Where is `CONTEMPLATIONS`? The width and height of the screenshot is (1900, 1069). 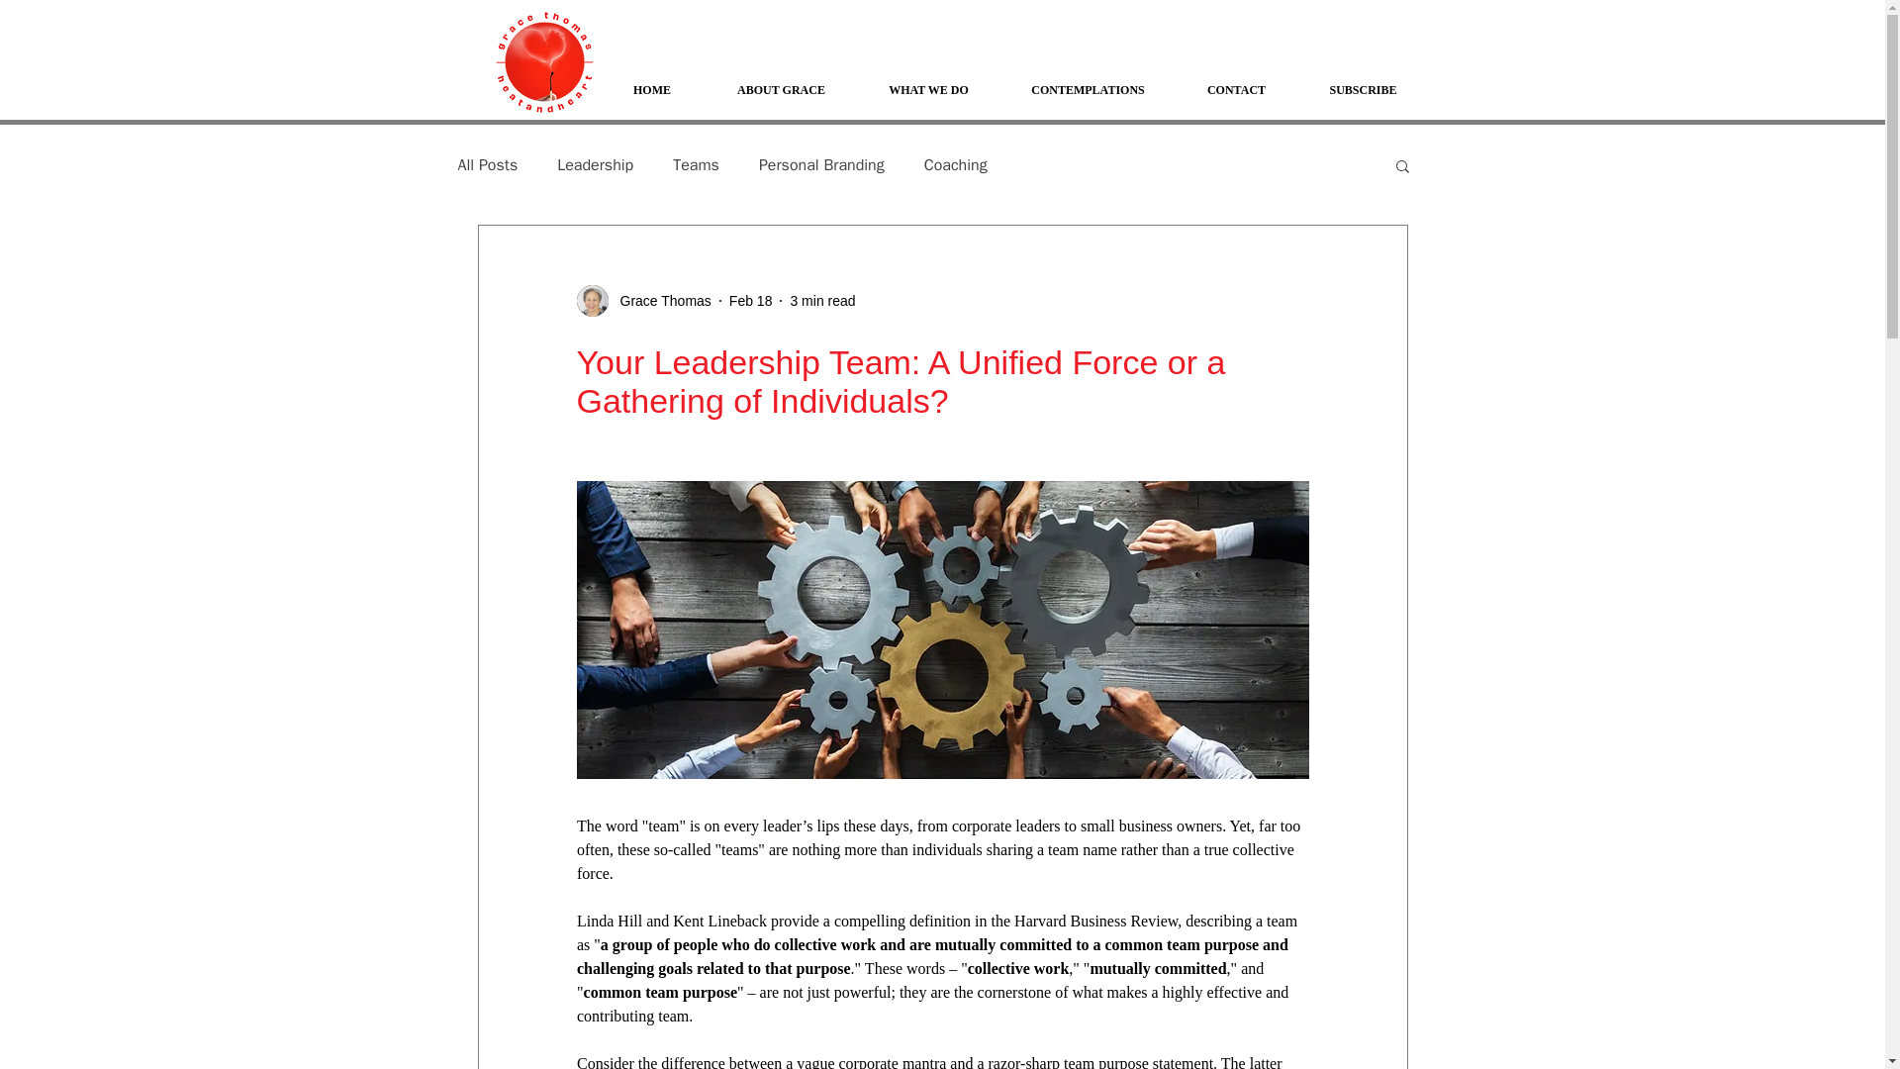
CONTEMPLATIONS is located at coordinates (1087, 90).